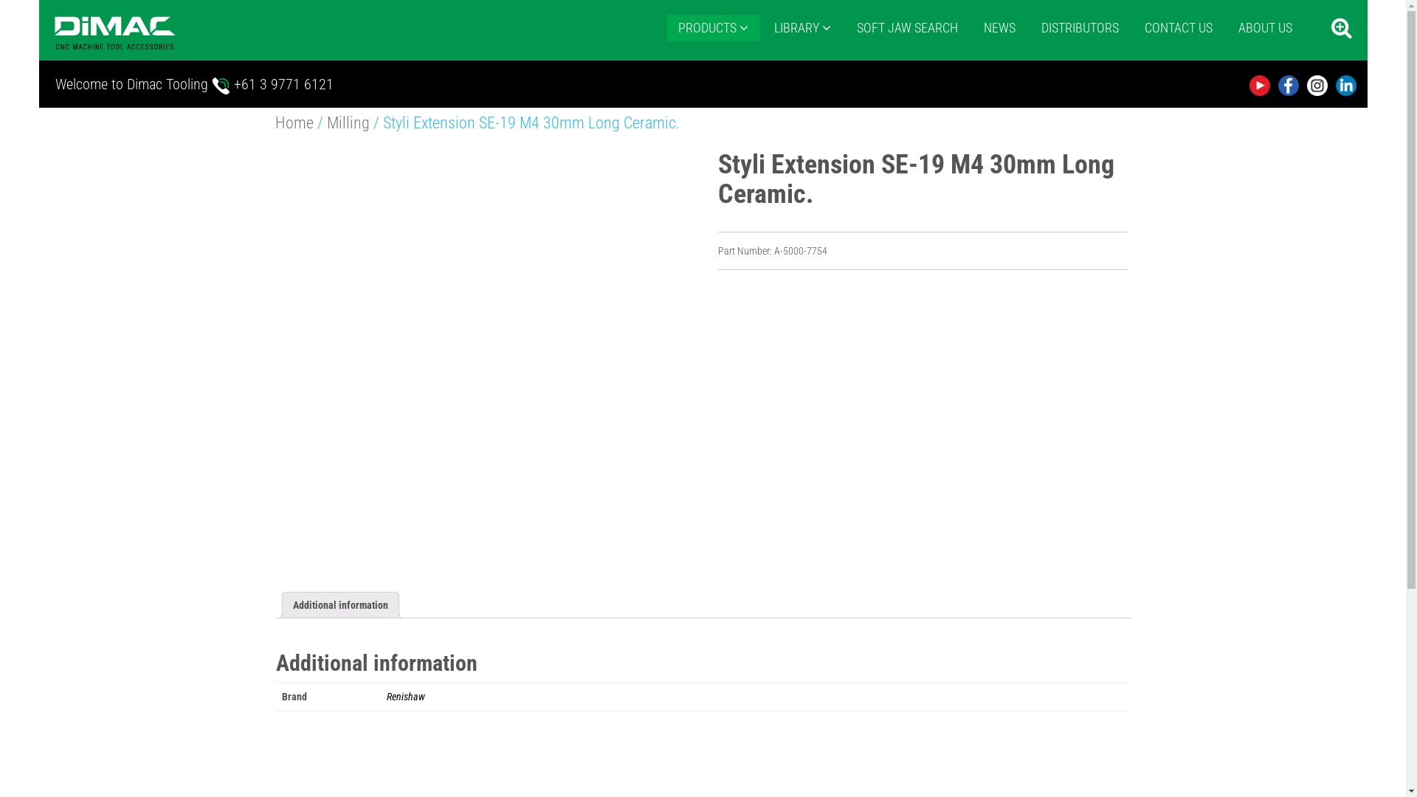  Describe the element at coordinates (908, 28) in the screenshot. I see `SOFT JAW SEARCH` at that location.